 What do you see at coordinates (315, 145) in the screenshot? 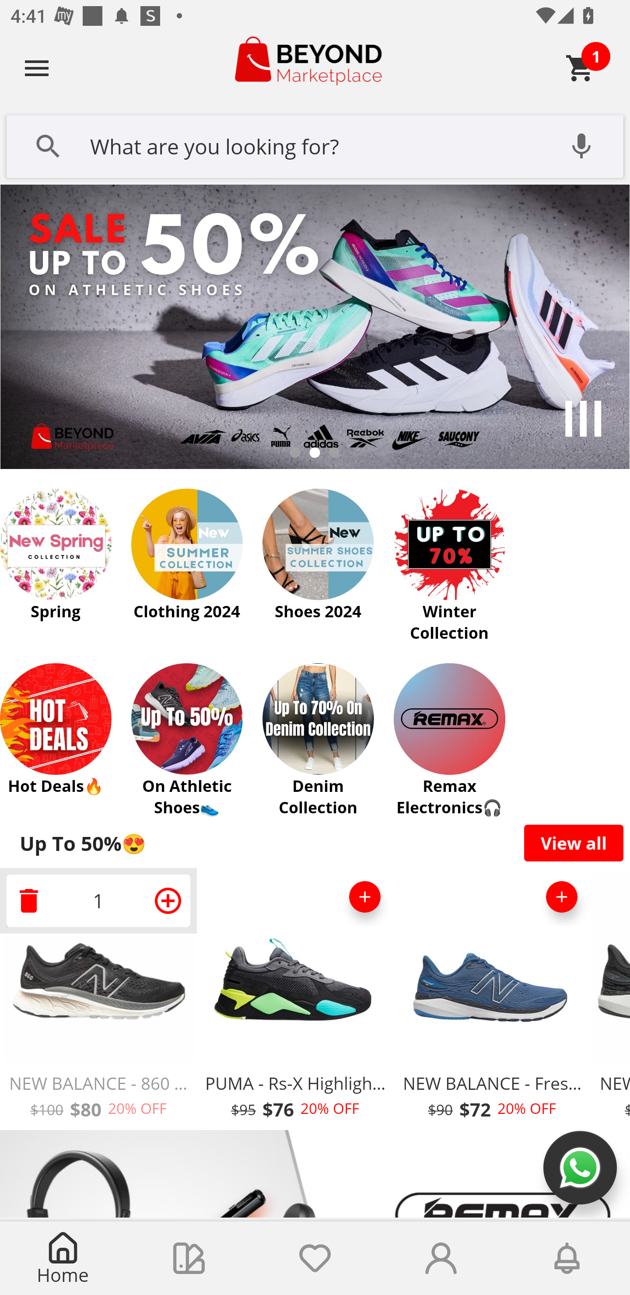
I see `What are you looking for?` at bounding box center [315, 145].